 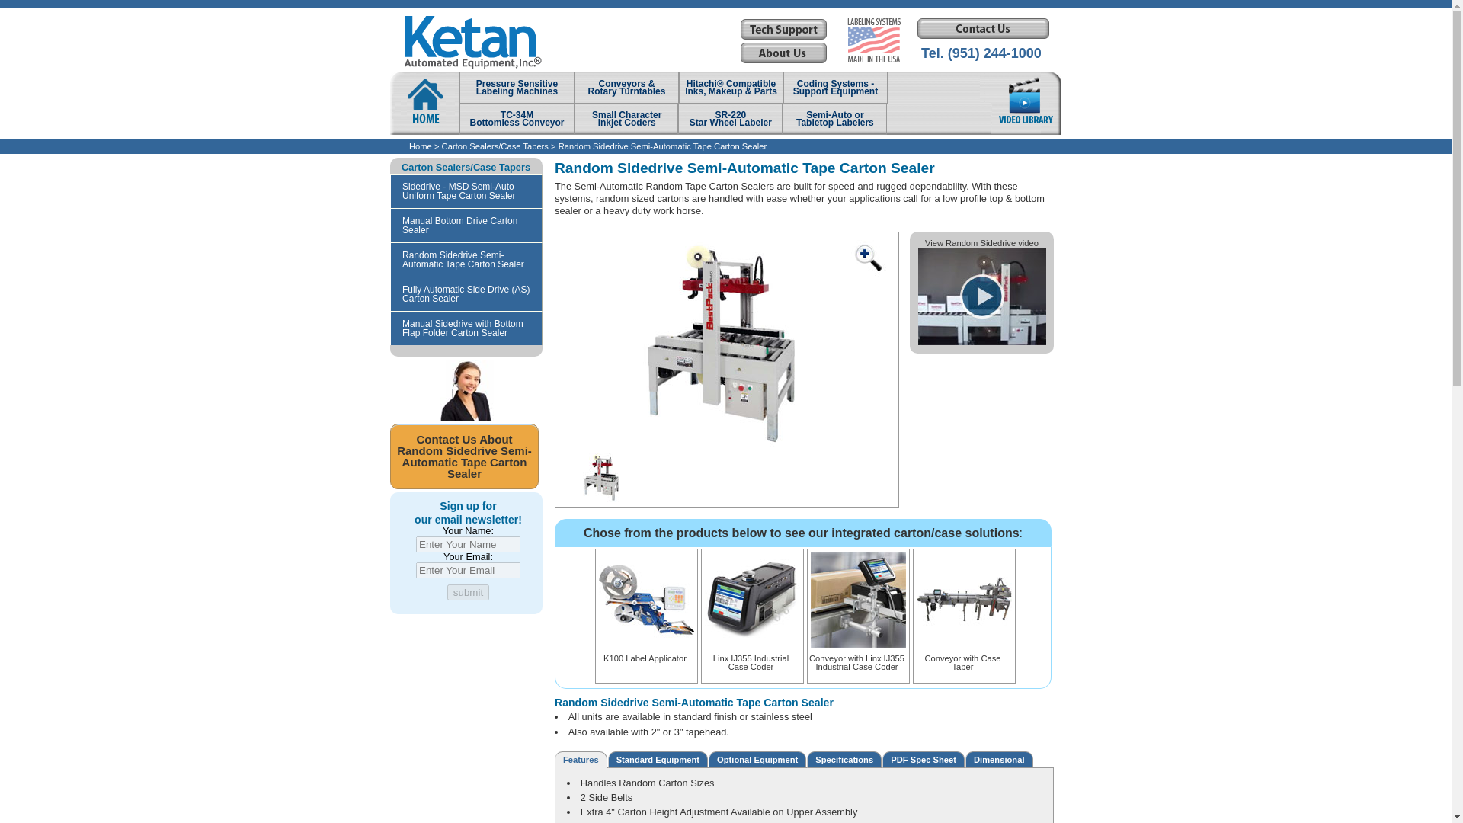 I want to click on Contact Us, so click(x=646, y=652).